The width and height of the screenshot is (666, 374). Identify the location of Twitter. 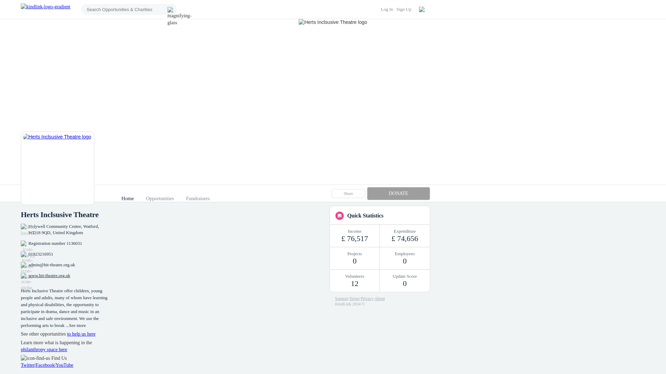
(27, 365).